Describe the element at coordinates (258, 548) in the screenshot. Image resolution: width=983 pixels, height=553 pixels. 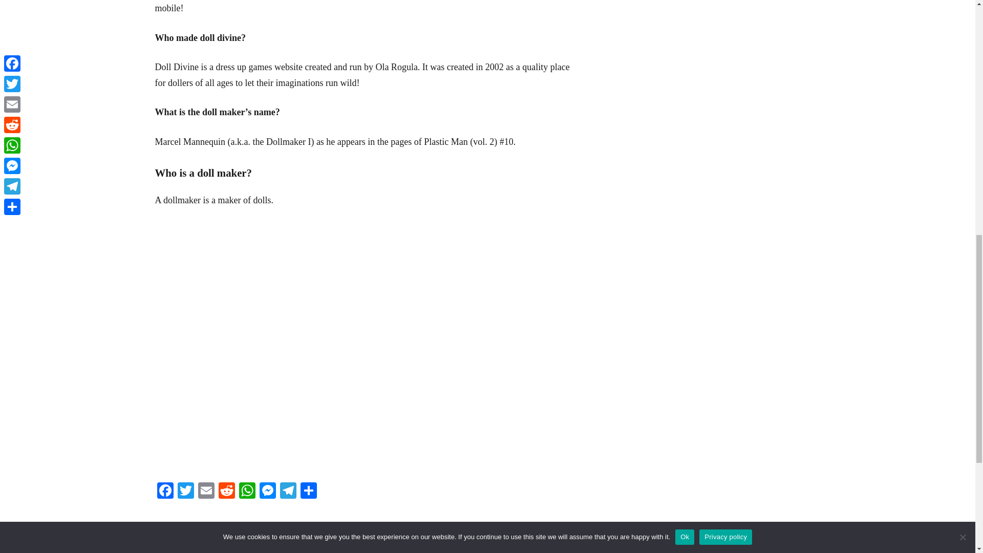
I see `Messenger` at that location.